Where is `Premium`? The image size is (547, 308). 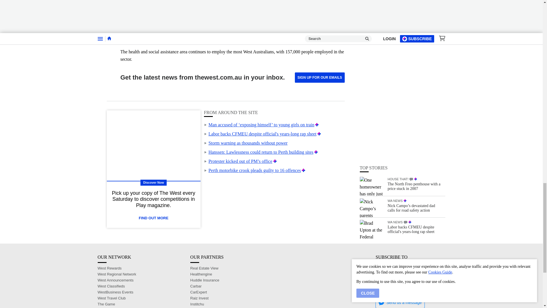
Premium is located at coordinates (316, 152).